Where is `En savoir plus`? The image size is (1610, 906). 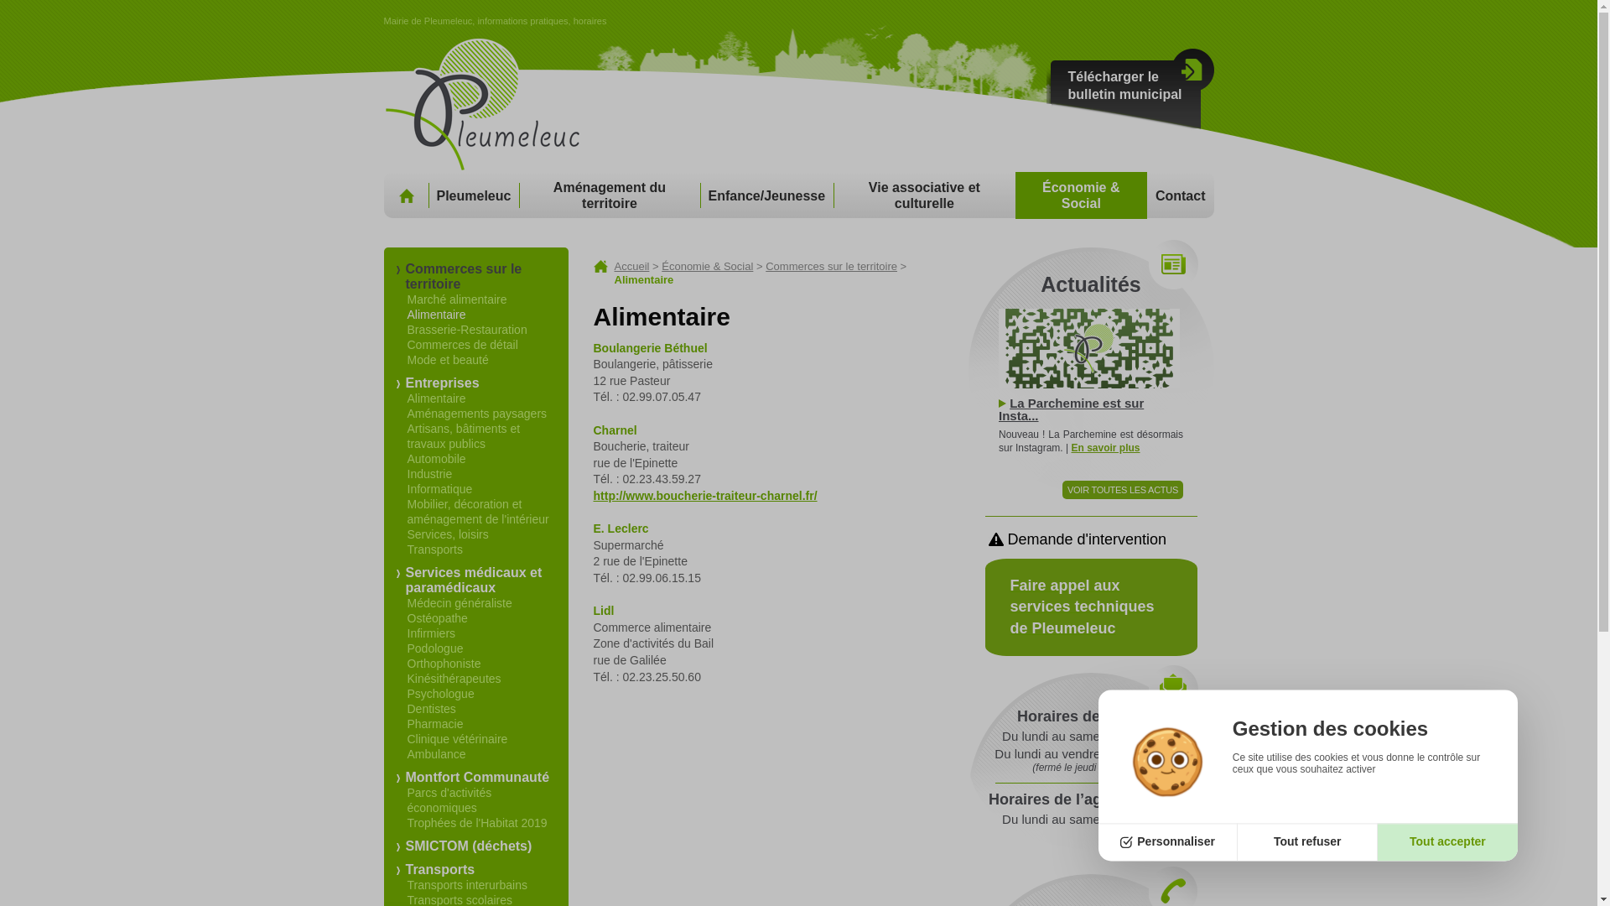 En savoir plus is located at coordinates (1105, 448).